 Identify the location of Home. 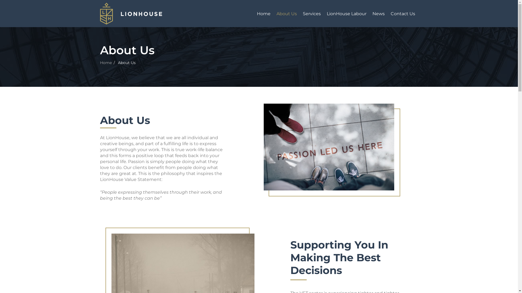
(106, 63).